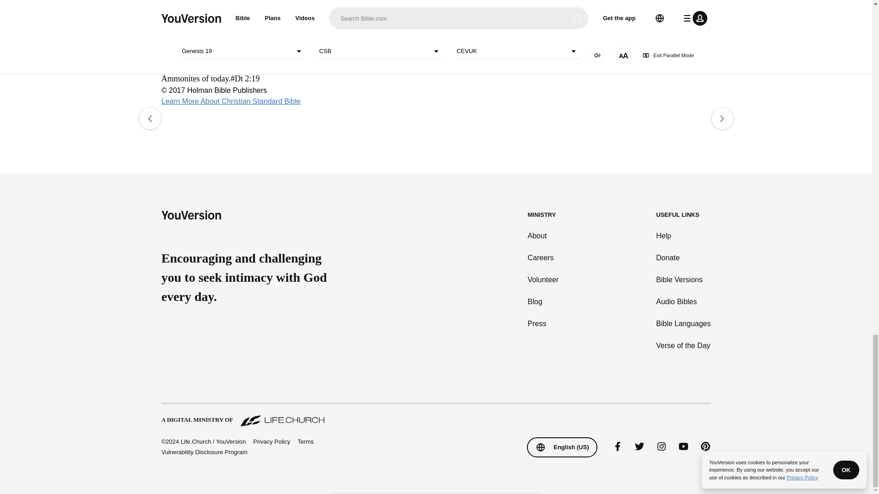  Describe the element at coordinates (683, 279) in the screenshot. I see `Bible Versions` at that location.